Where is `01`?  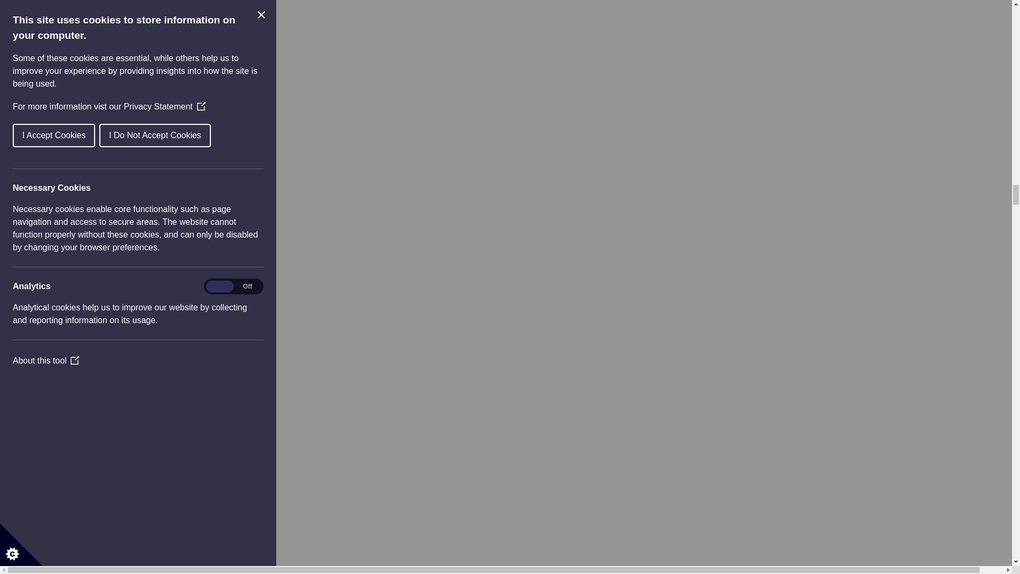 01 is located at coordinates (65, 179).